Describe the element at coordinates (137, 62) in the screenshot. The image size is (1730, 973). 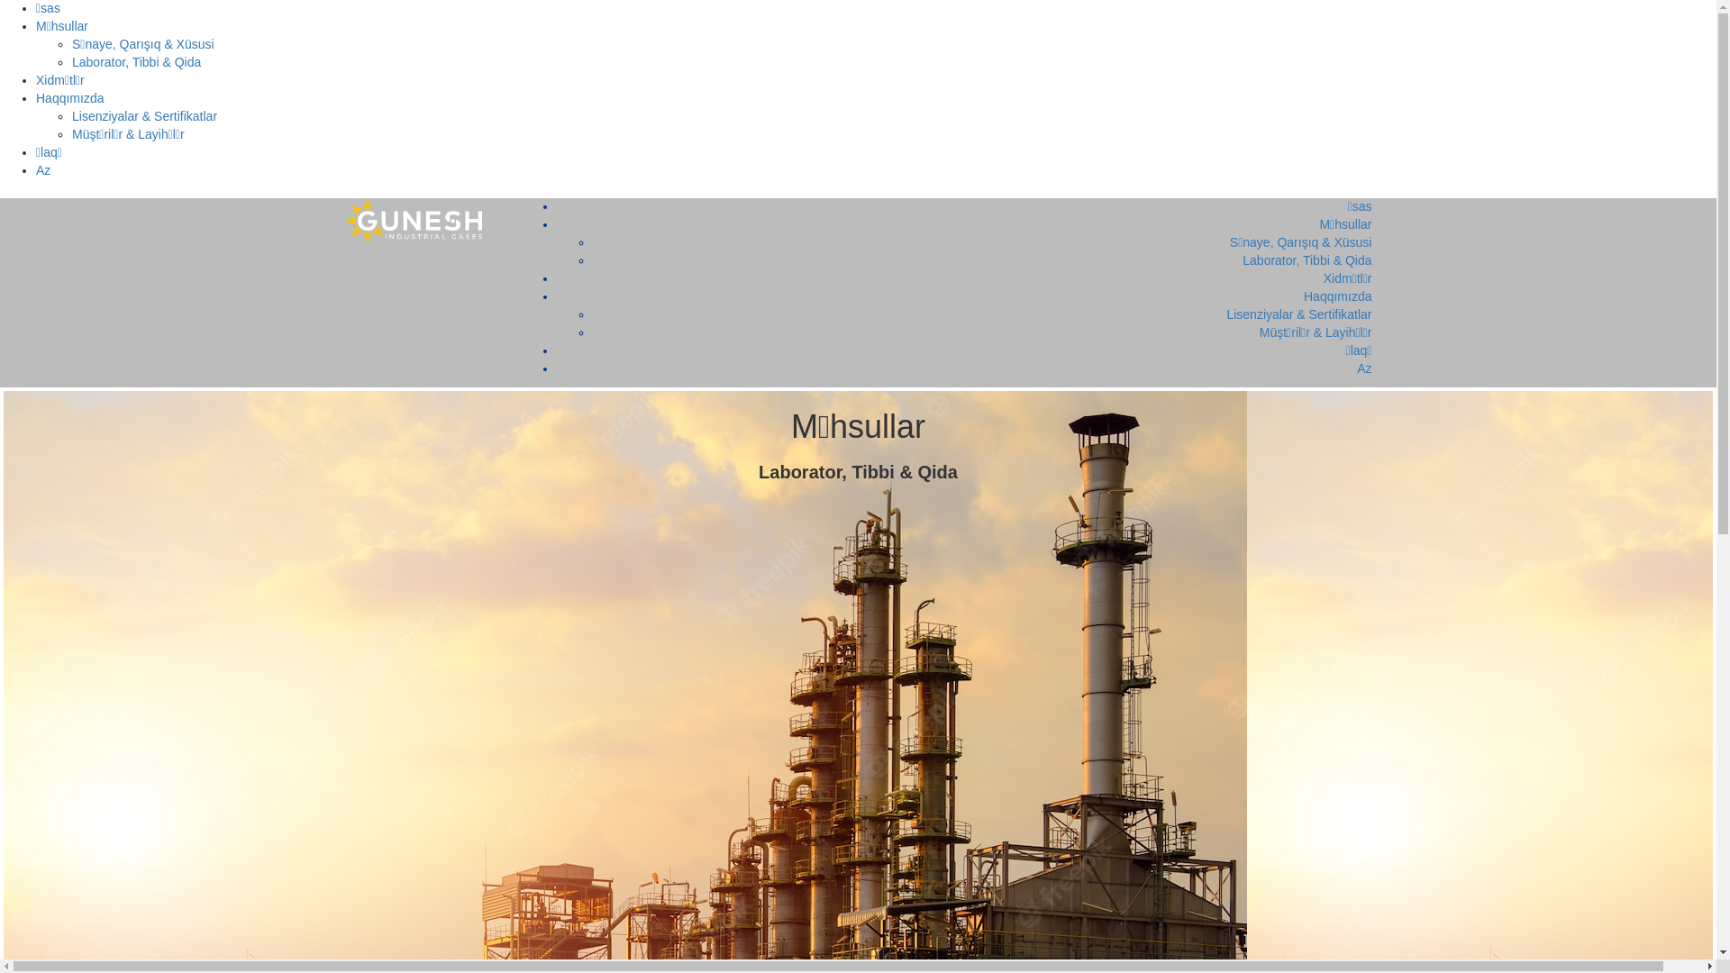
I see `Laborator, Tibbi & Qida` at that location.